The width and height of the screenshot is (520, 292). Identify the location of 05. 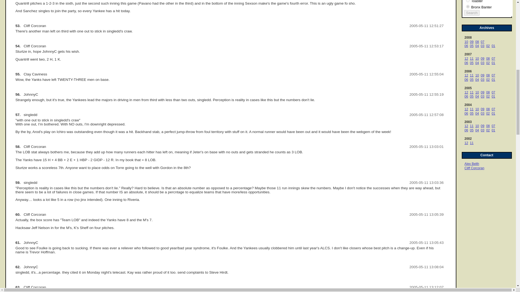
(472, 46).